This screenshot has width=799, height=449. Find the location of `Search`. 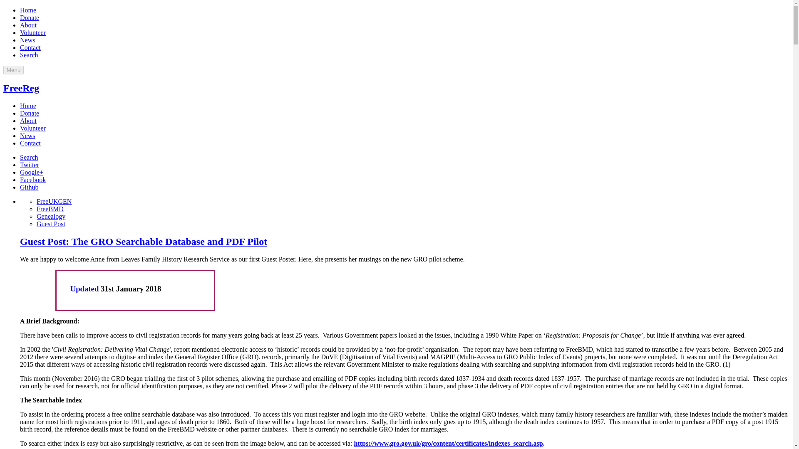

Search is located at coordinates (29, 55).